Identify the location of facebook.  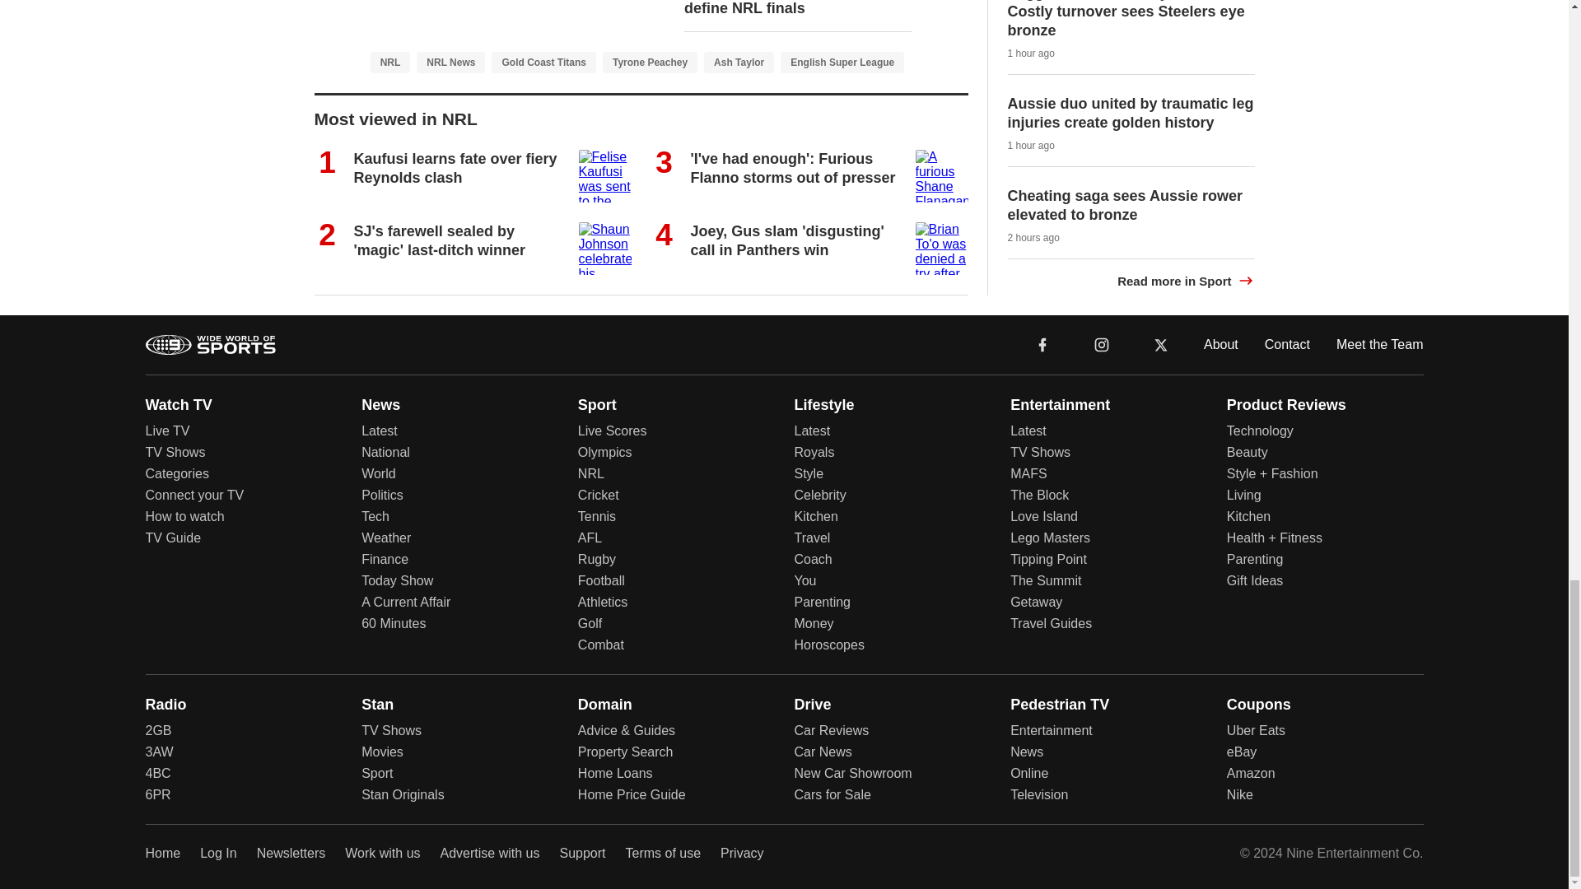
(1042, 344).